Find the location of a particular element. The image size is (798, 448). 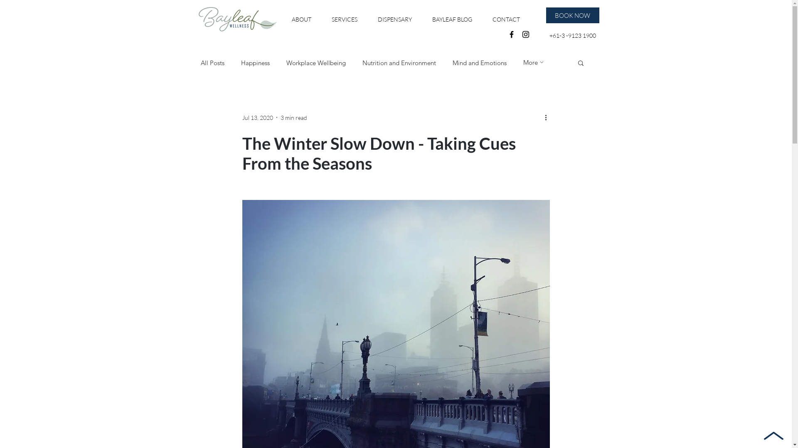

Nutrition and Environment is located at coordinates (399, 63).